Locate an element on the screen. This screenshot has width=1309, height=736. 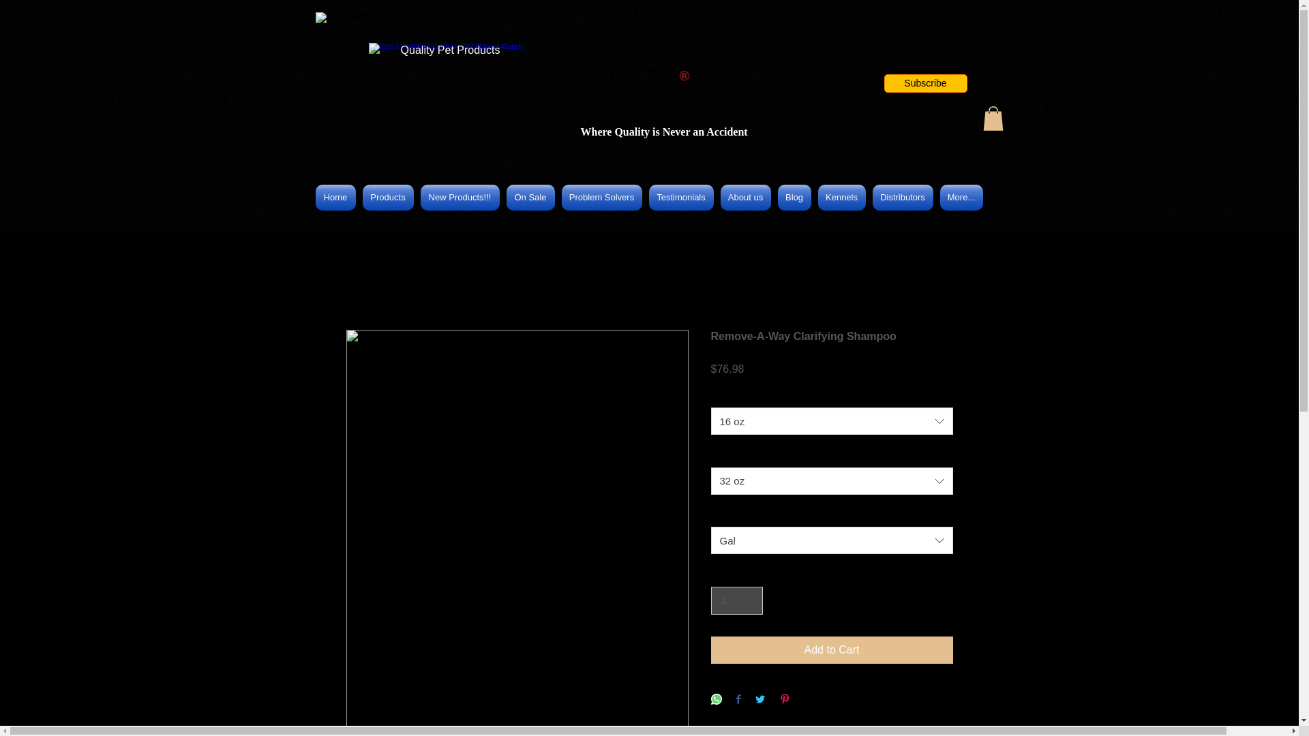
1 is located at coordinates (736, 600).